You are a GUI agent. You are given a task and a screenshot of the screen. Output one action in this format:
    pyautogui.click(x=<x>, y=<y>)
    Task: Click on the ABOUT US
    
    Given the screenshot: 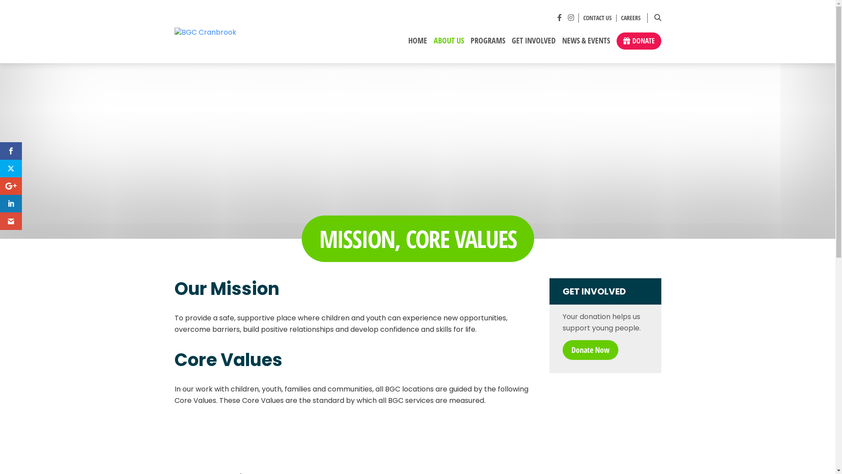 What is the action you would take?
    pyautogui.click(x=449, y=44)
    